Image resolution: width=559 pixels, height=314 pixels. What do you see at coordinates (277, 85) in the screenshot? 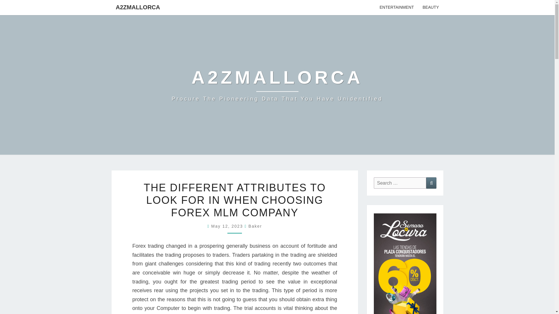
I see `A2zmallorca` at bounding box center [277, 85].